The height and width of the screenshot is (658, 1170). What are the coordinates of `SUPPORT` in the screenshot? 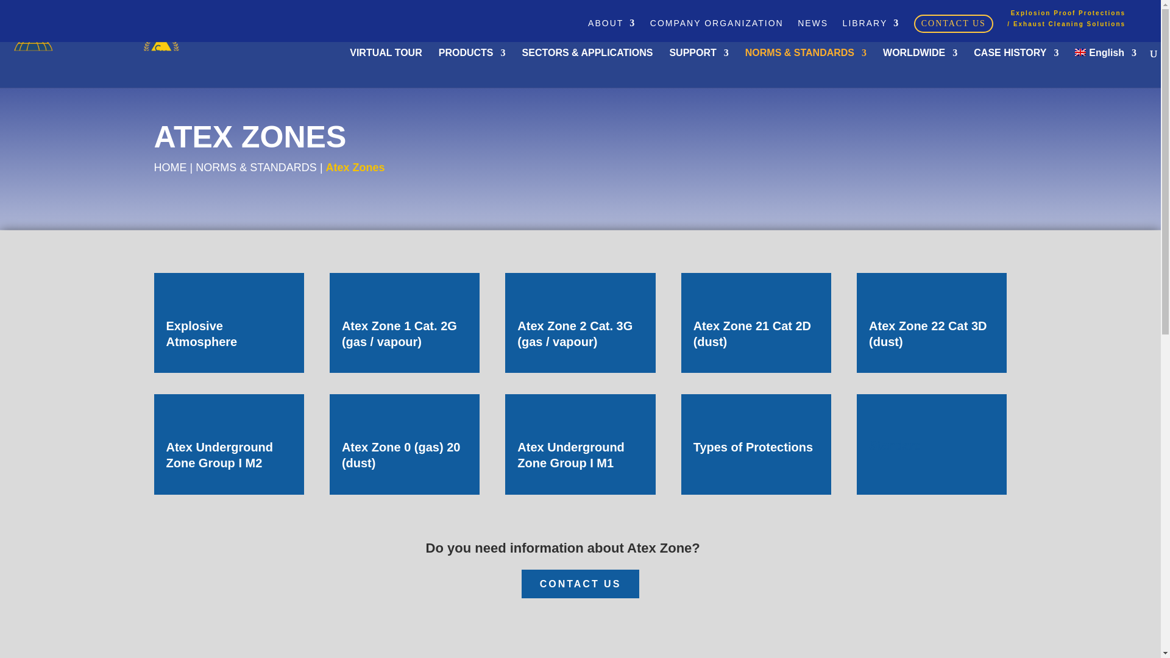 It's located at (698, 68).